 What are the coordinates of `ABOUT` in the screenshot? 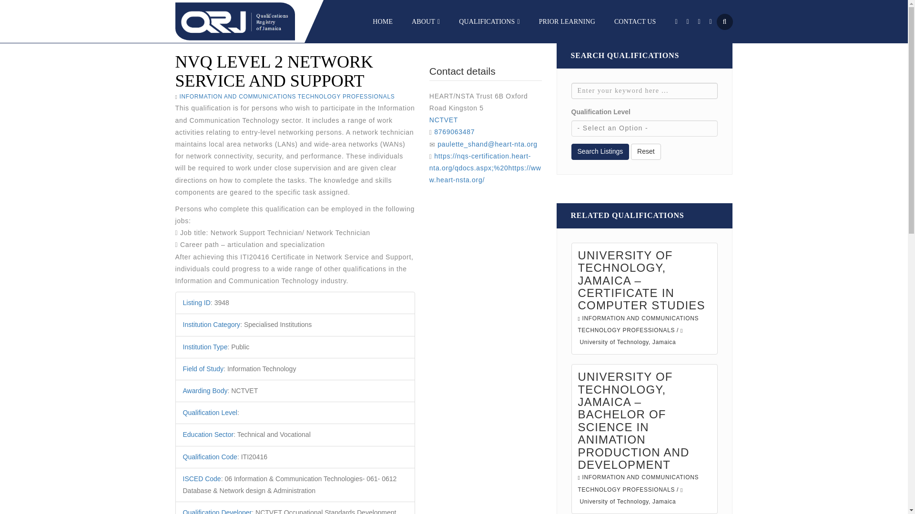 It's located at (426, 21).